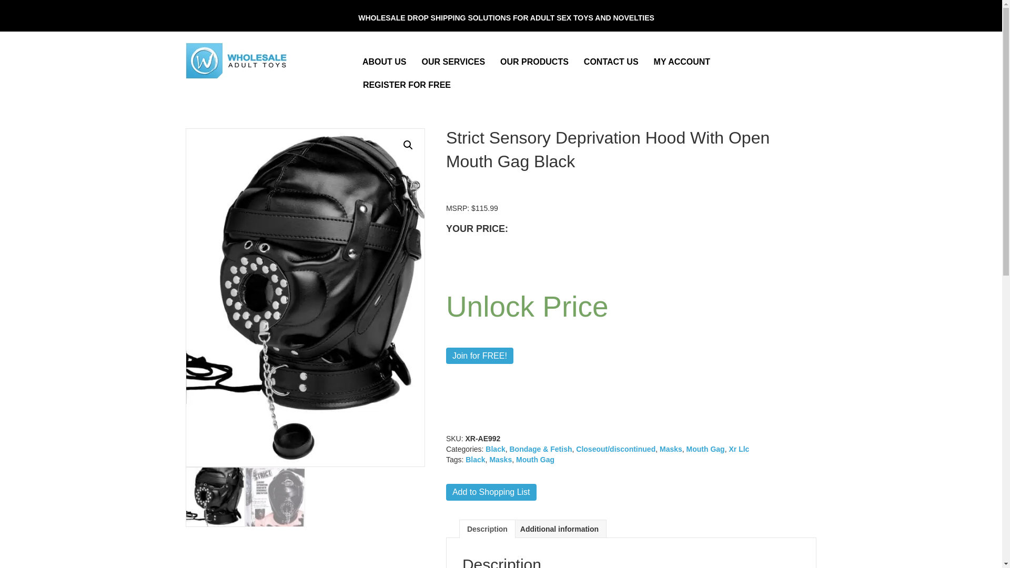 The height and width of the screenshot is (568, 1010). Describe the element at coordinates (534, 62) in the screenshot. I see `OUR PRODUCTS` at that location.